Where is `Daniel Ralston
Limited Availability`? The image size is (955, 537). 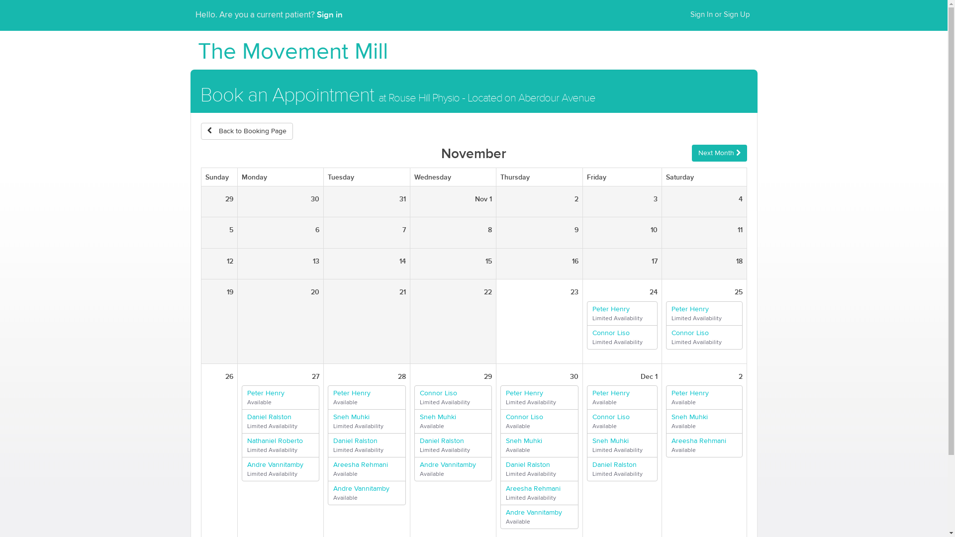 Daniel Ralston
Limited Availability is located at coordinates (367, 446).